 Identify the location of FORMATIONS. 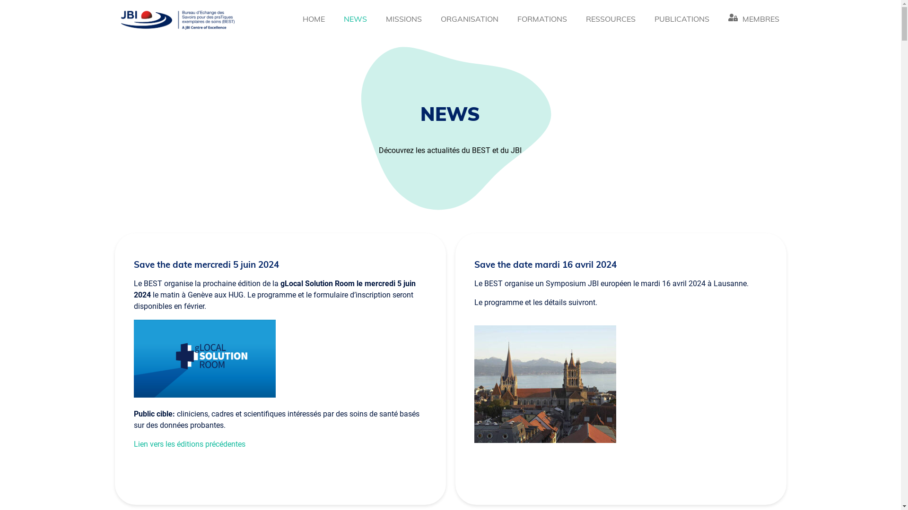
(542, 20).